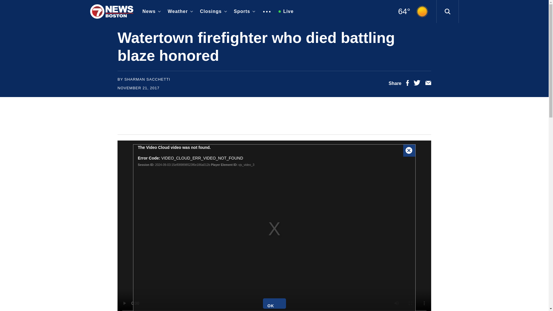  I want to click on November 21, 2017, so click(138, 88).